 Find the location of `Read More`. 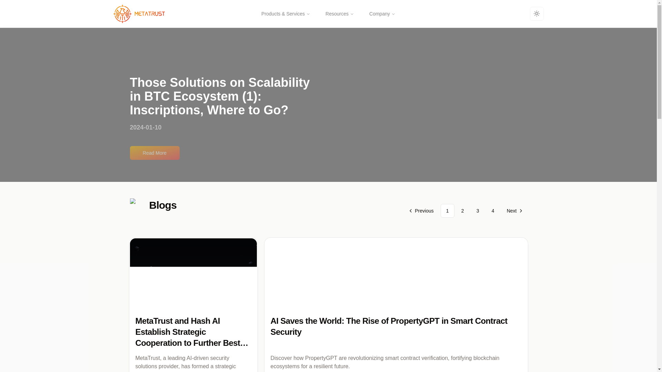

Read More is located at coordinates (154, 153).